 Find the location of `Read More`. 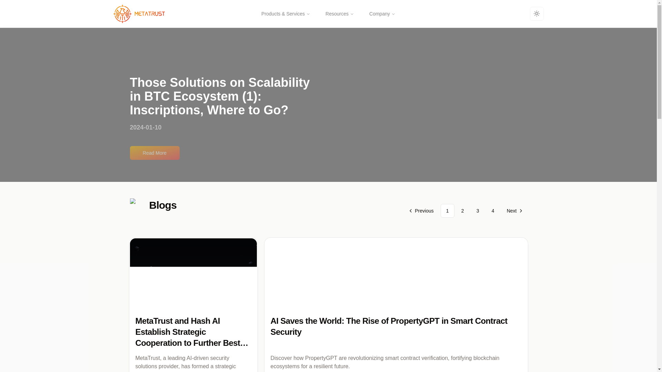

Read More is located at coordinates (154, 153).